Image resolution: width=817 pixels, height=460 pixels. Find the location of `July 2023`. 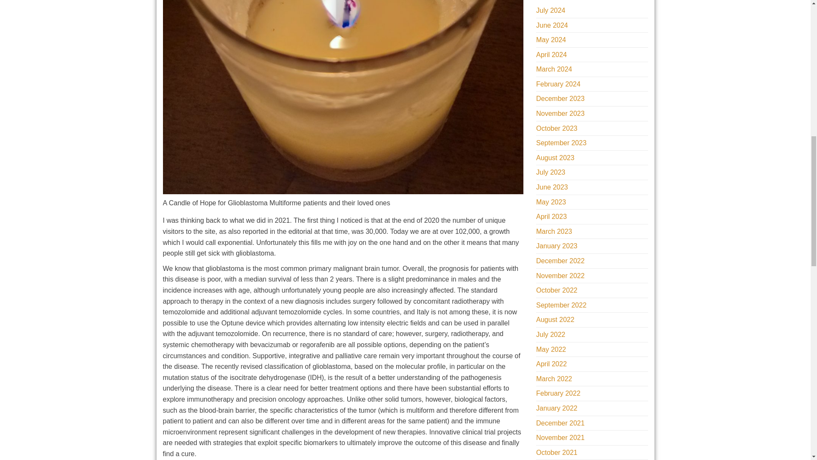

July 2023 is located at coordinates (551, 172).